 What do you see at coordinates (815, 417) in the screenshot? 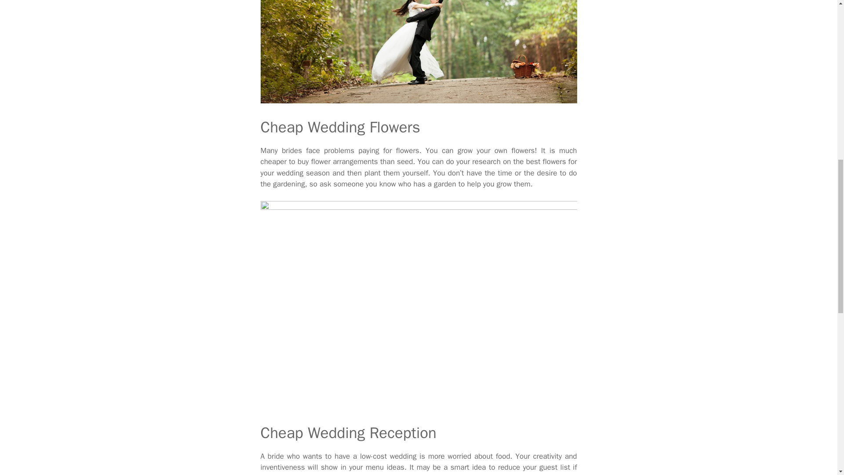
I see `Scroll back to top` at bounding box center [815, 417].